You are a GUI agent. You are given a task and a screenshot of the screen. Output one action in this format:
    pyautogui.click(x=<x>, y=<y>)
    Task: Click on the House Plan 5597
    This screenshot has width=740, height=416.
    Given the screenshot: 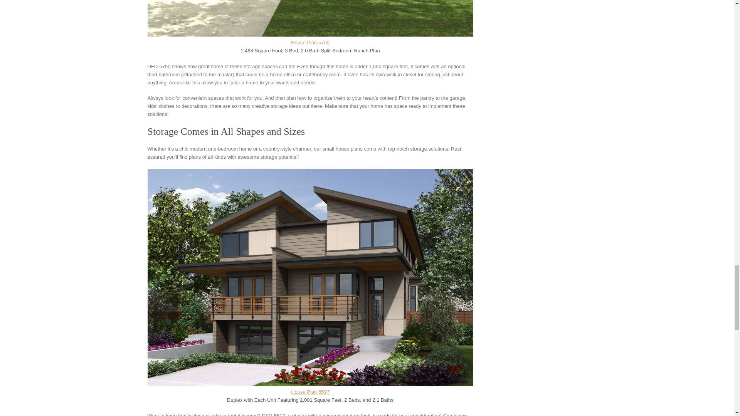 What is the action you would take?
    pyautogui.click(x=310, y=391)
    